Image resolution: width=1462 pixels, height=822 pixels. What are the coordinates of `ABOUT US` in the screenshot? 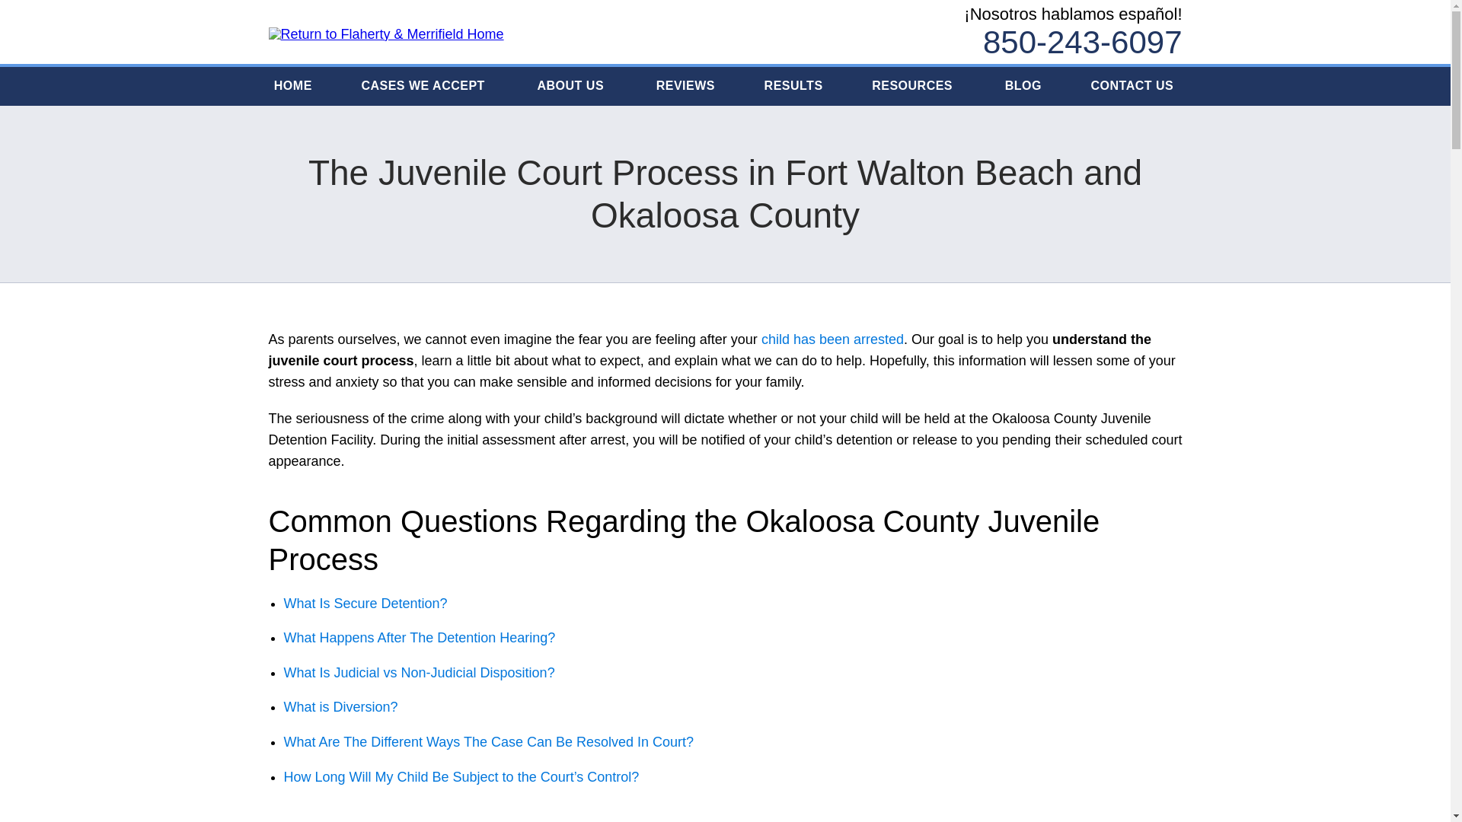 It's located at (572, 86).